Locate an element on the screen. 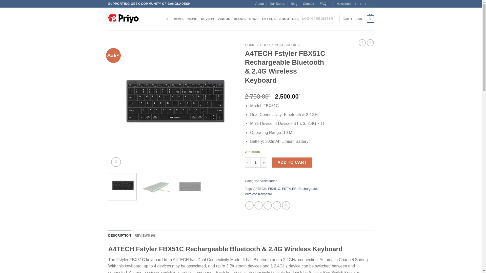  PriyoTech - Technology News, Blogs and Products! is located at coordinates (134, 19).